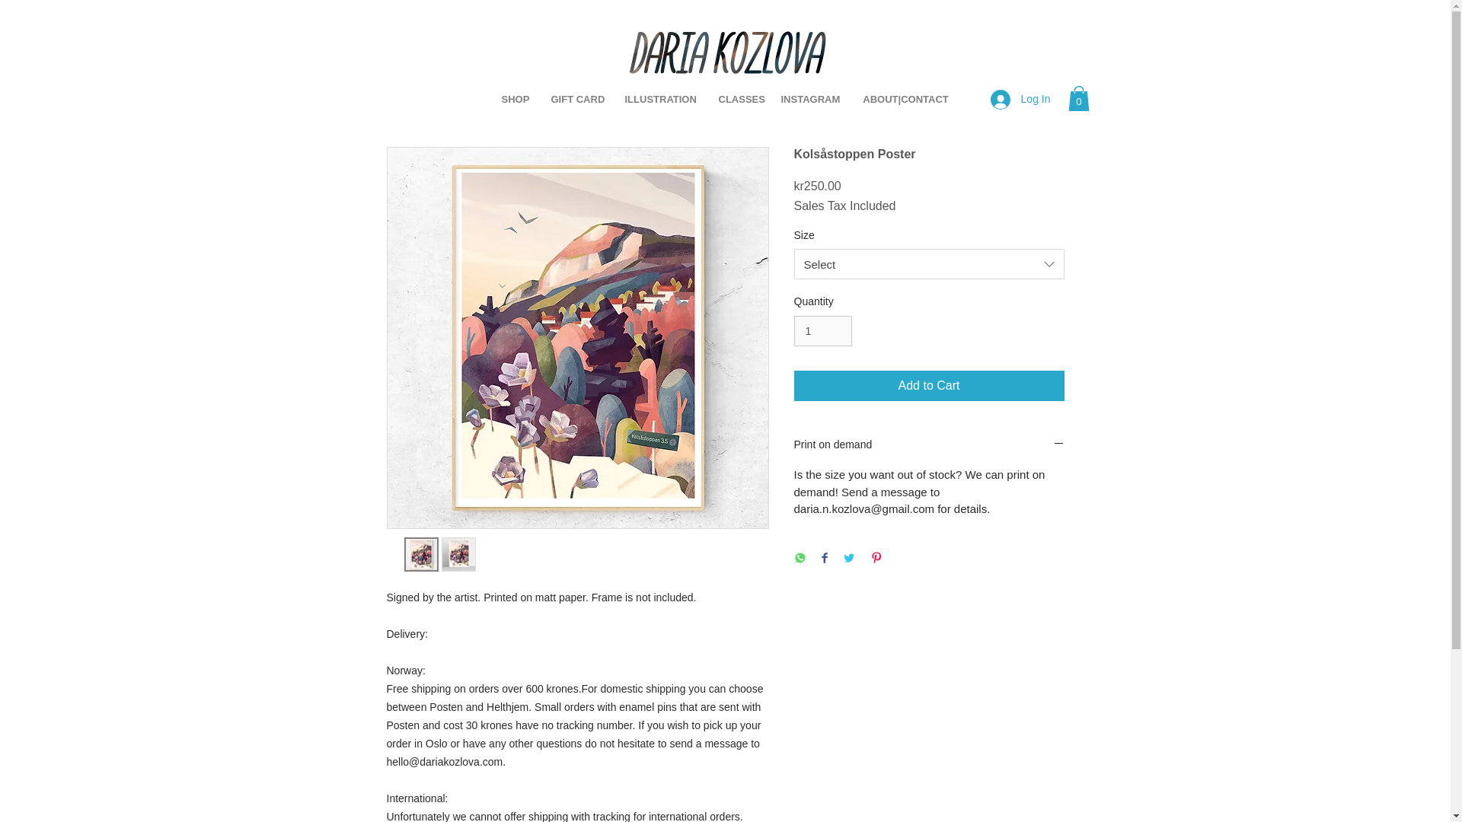 This screenshot has height=822, width=1462. Describe the element at coordinates (929, 445) in the screenshot. I see `Print on demand` at that location.